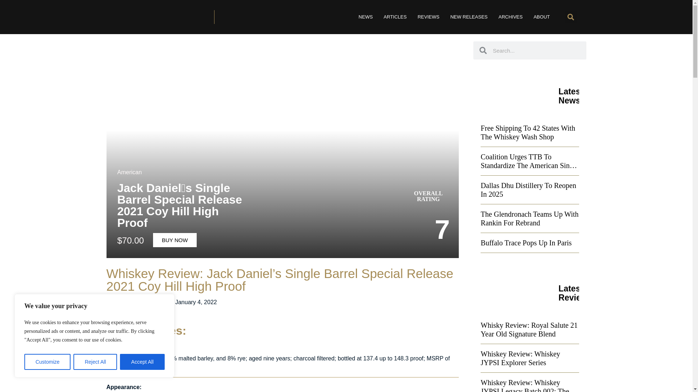  I want to click on Reject All, so click(95, 362).